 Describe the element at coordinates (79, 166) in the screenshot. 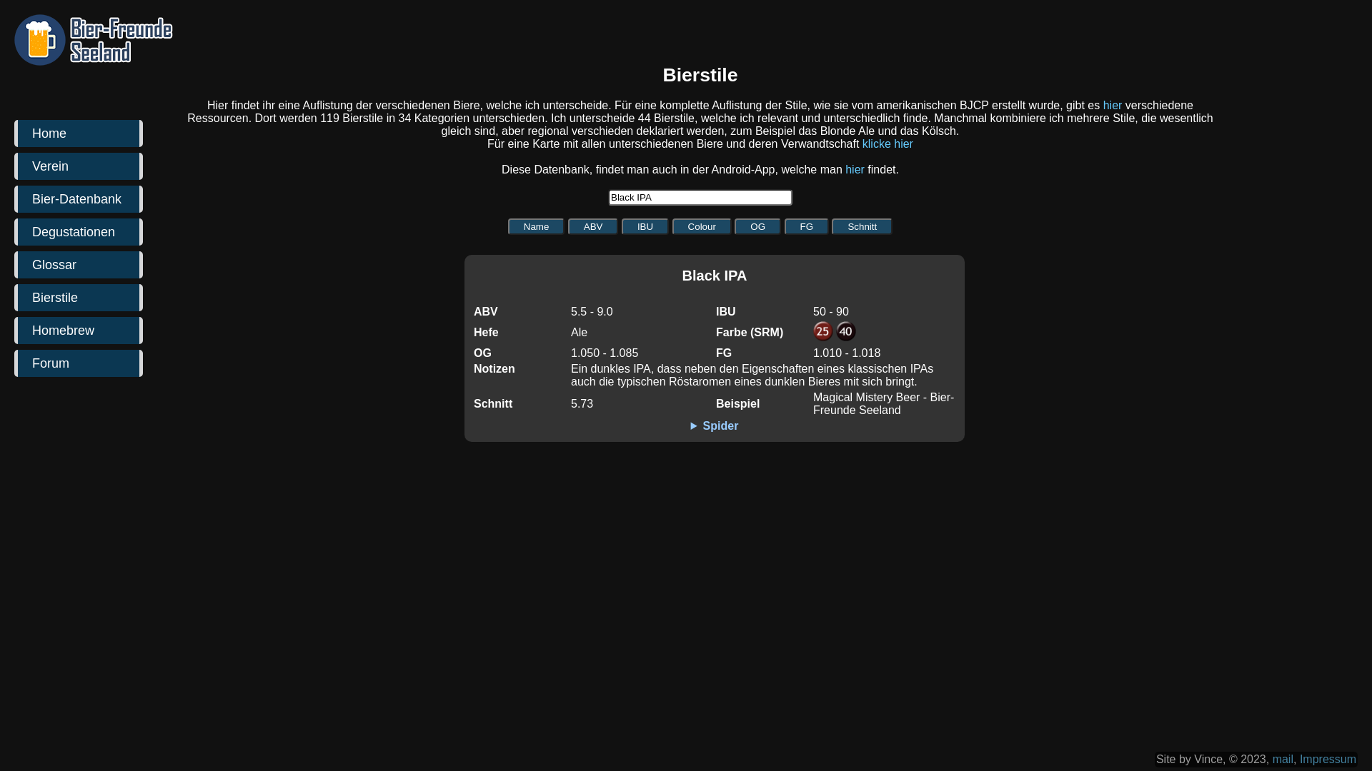

I see `Verein` at that location.